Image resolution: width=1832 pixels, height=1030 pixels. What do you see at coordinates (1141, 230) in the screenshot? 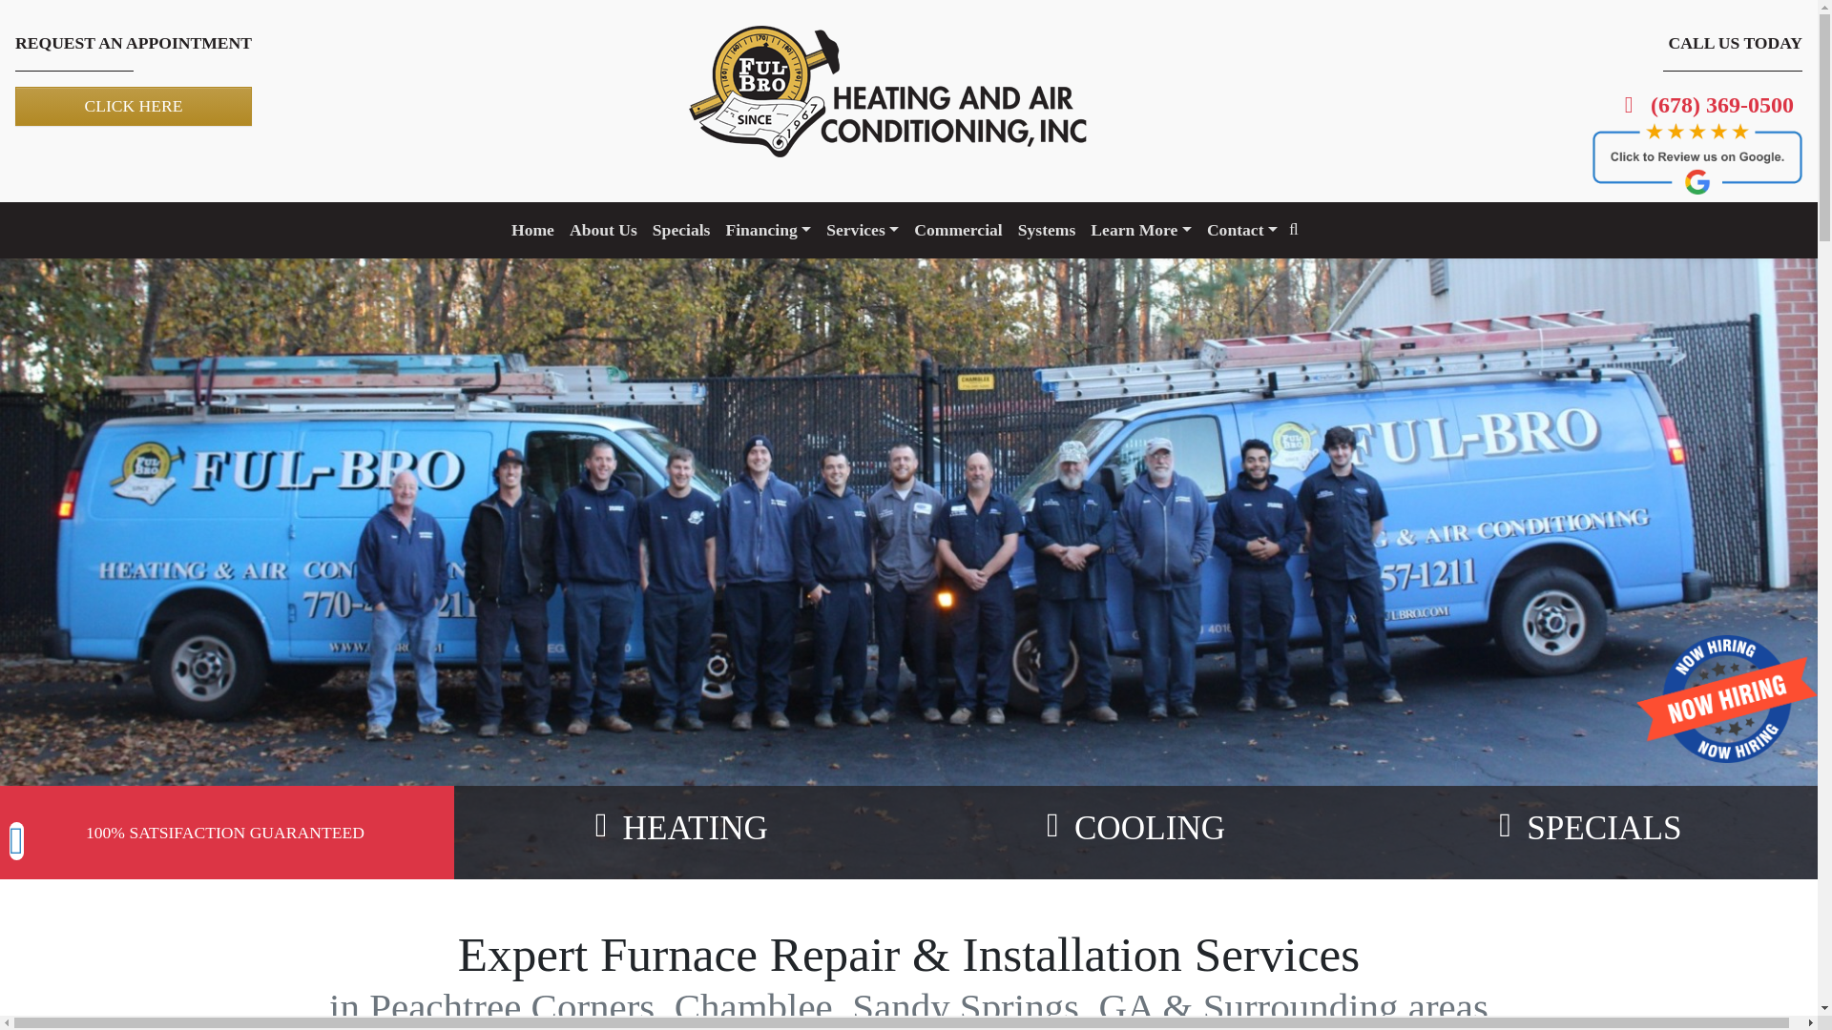
I see `Learn More` at bounding box center [1141, 230].